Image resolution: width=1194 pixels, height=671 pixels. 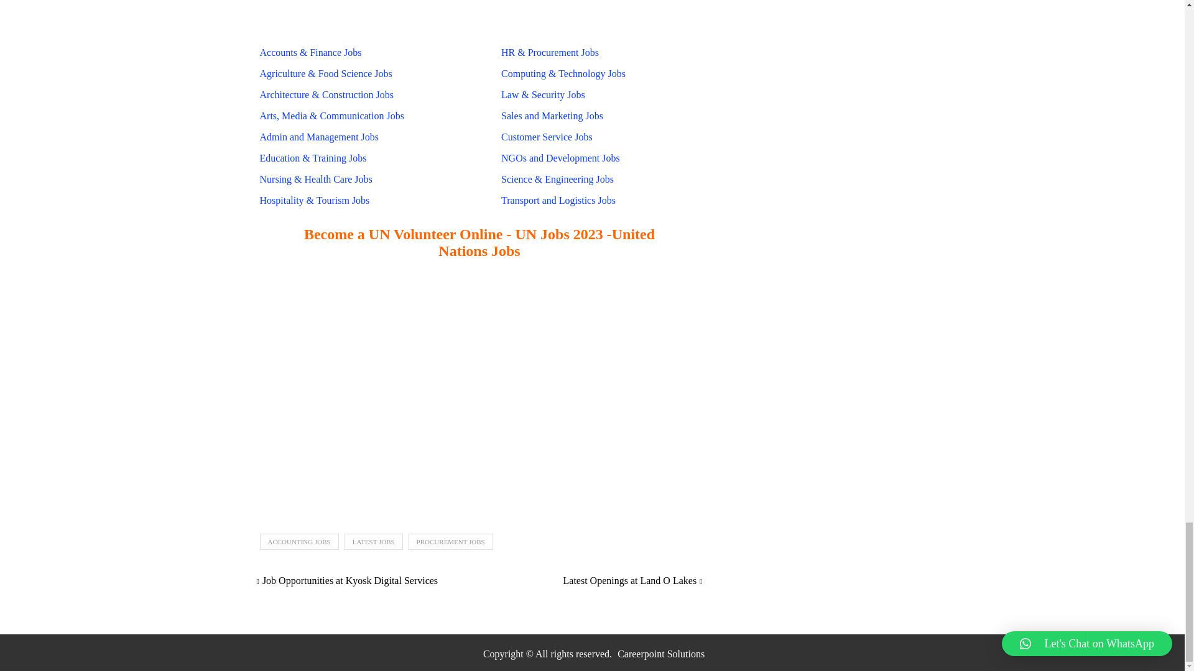 What do you see at coordinates (632, 580) in the screenshot?
I see `Latest Openings at Land O Lakes` at bounding box center [632, 580].